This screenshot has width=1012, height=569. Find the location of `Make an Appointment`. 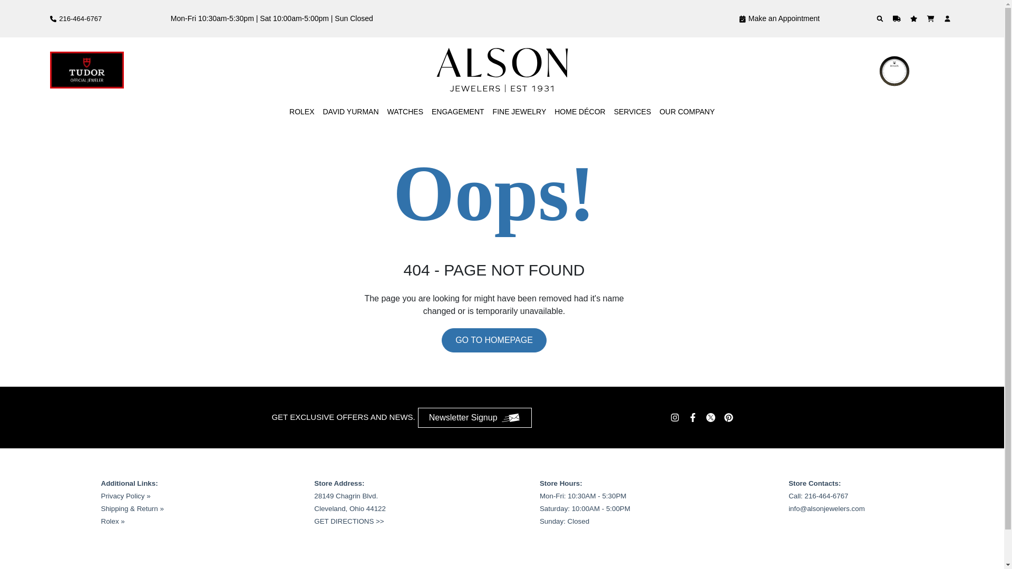

Make an Appointment is located at coordinates (705, 18).